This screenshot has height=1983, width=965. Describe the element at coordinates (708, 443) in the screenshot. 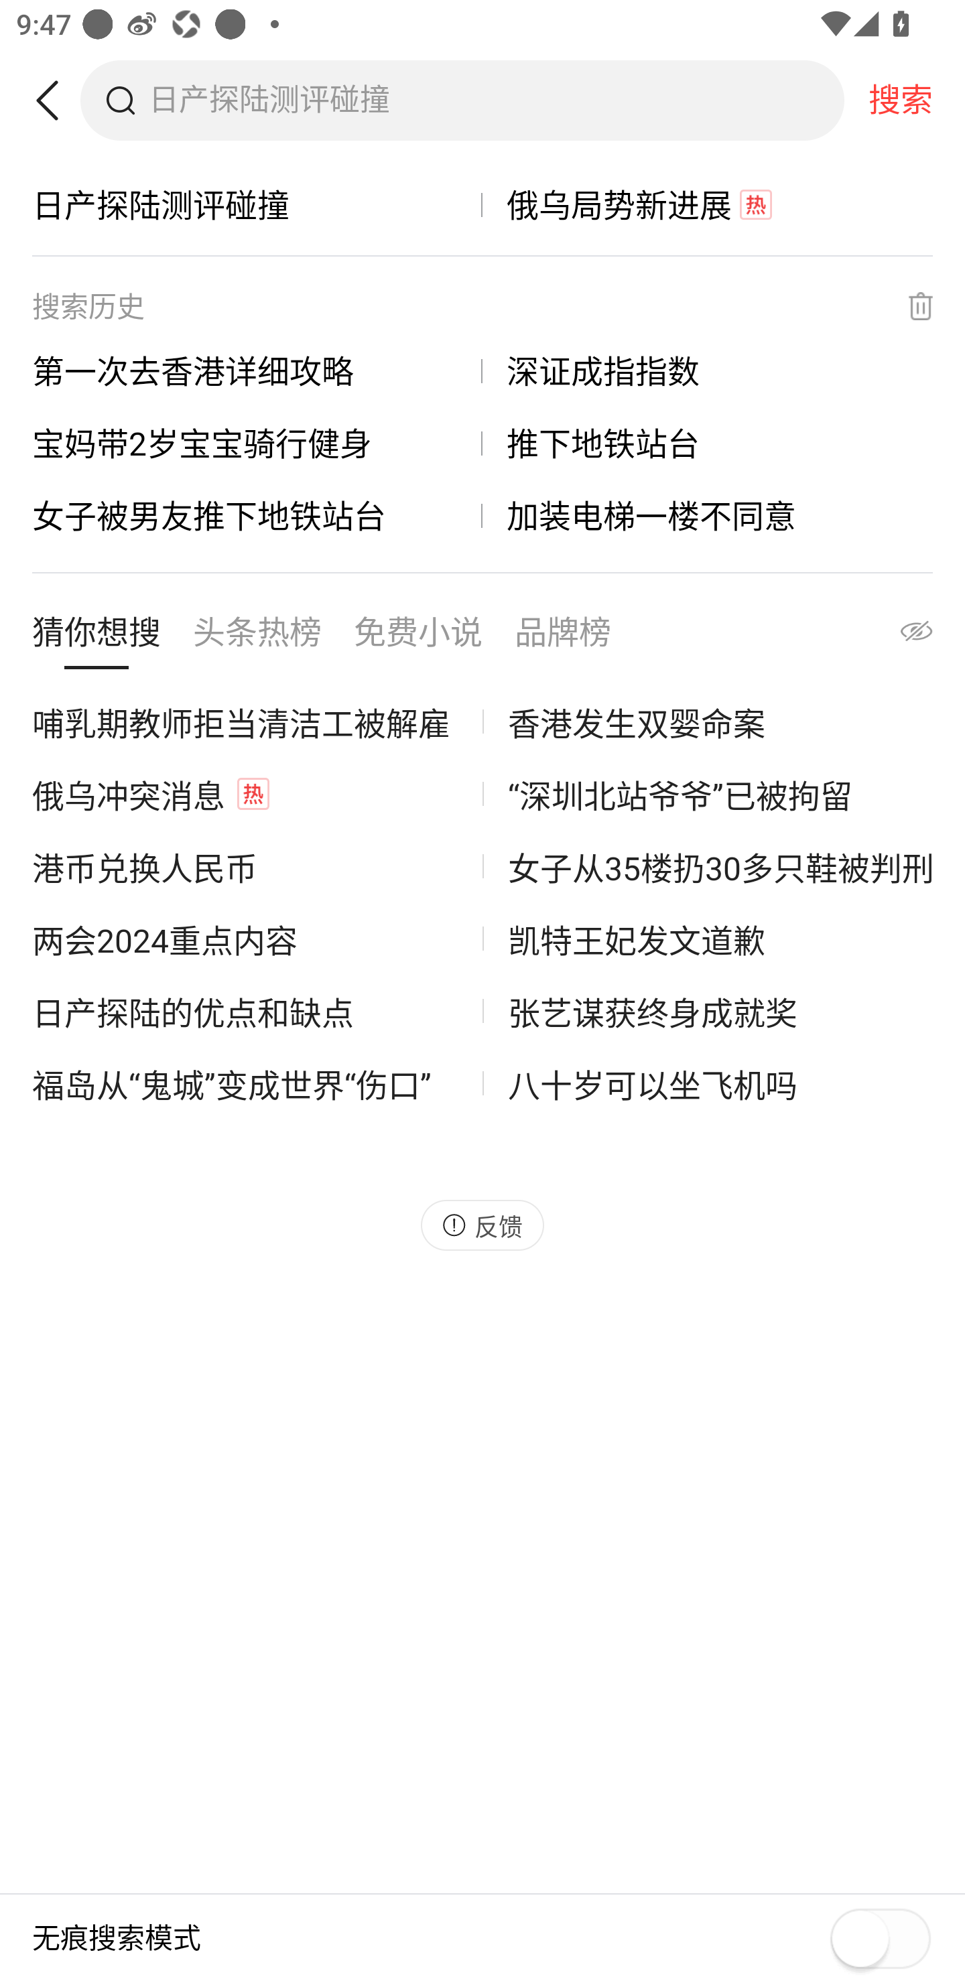

I see `推下地铁站台，链接, 推下地铁站台` at that location.